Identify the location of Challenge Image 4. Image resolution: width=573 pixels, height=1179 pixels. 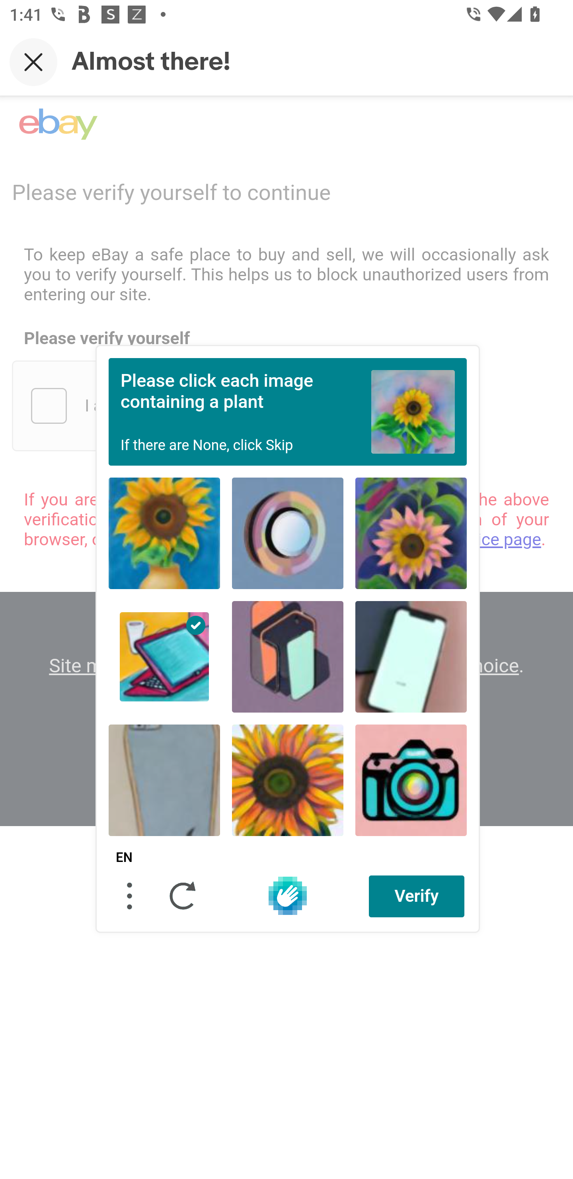
(165, 656).